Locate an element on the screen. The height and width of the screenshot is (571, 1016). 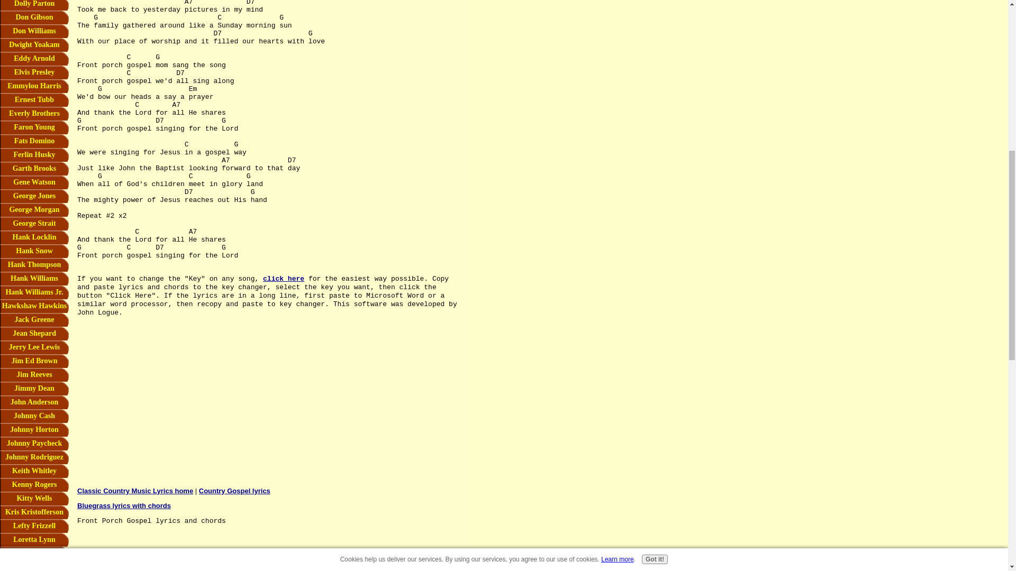
Gene Watson is located at coordinates (34, 182).